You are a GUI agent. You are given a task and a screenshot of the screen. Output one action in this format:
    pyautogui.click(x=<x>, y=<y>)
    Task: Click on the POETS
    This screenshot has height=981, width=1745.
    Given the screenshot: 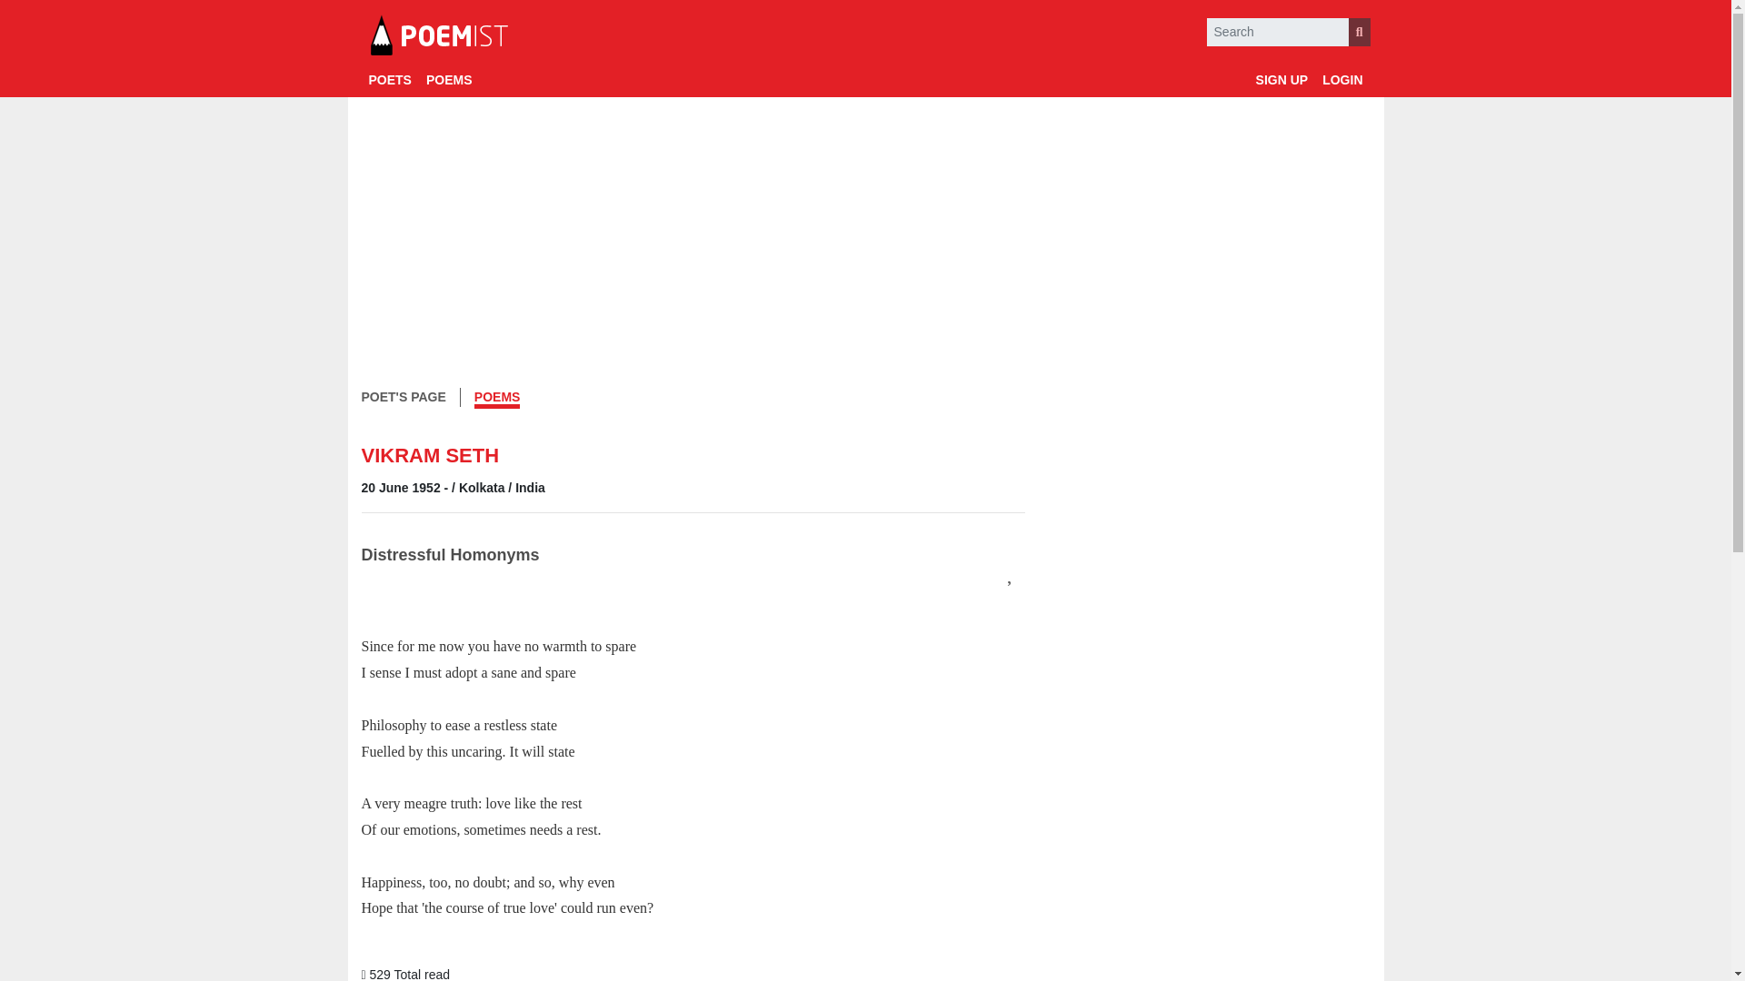 What is the action you would take?
    pyautogui.click(x=389, y=80)
    